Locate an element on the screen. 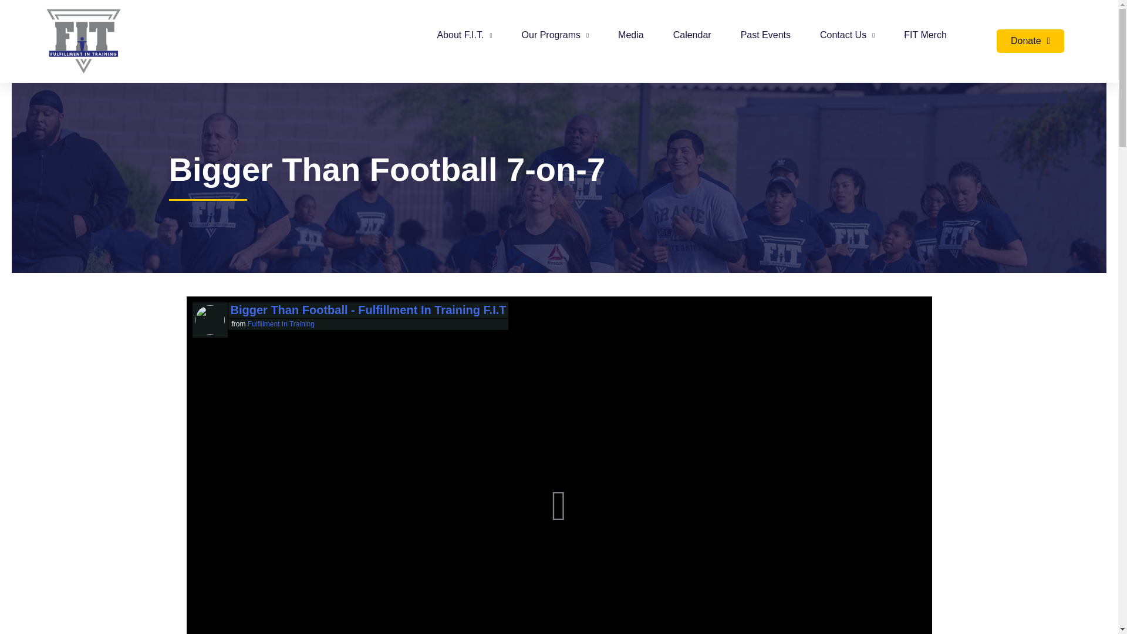 The image size is (1127, 634). Donate is located at coordinates (1030, 41).